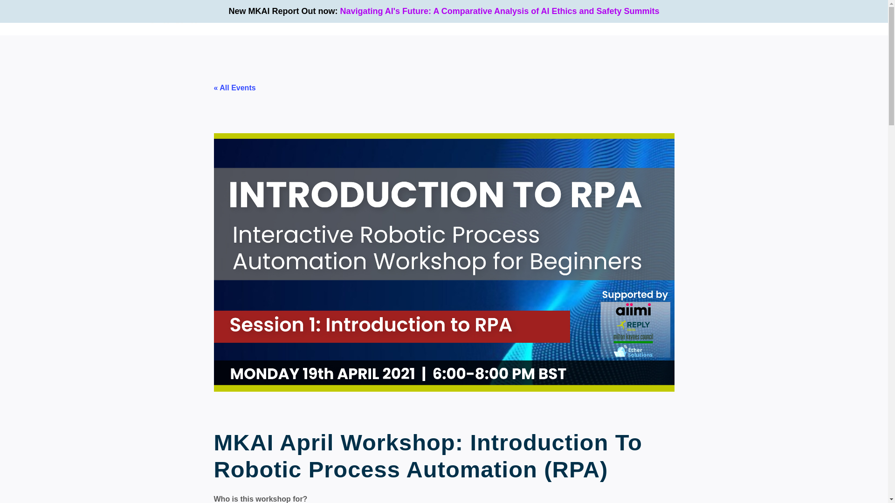 This screenshot has width=895, height=503. Describe the element at coordinates (600, 18) in the screenshot. I see `About MKAI` at that location.